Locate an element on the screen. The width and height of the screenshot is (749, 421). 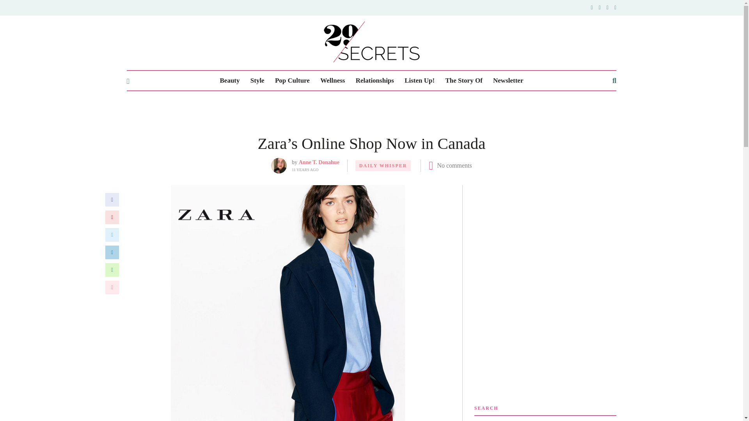
DAILY WHISPER is located at coordinates (383, 165).